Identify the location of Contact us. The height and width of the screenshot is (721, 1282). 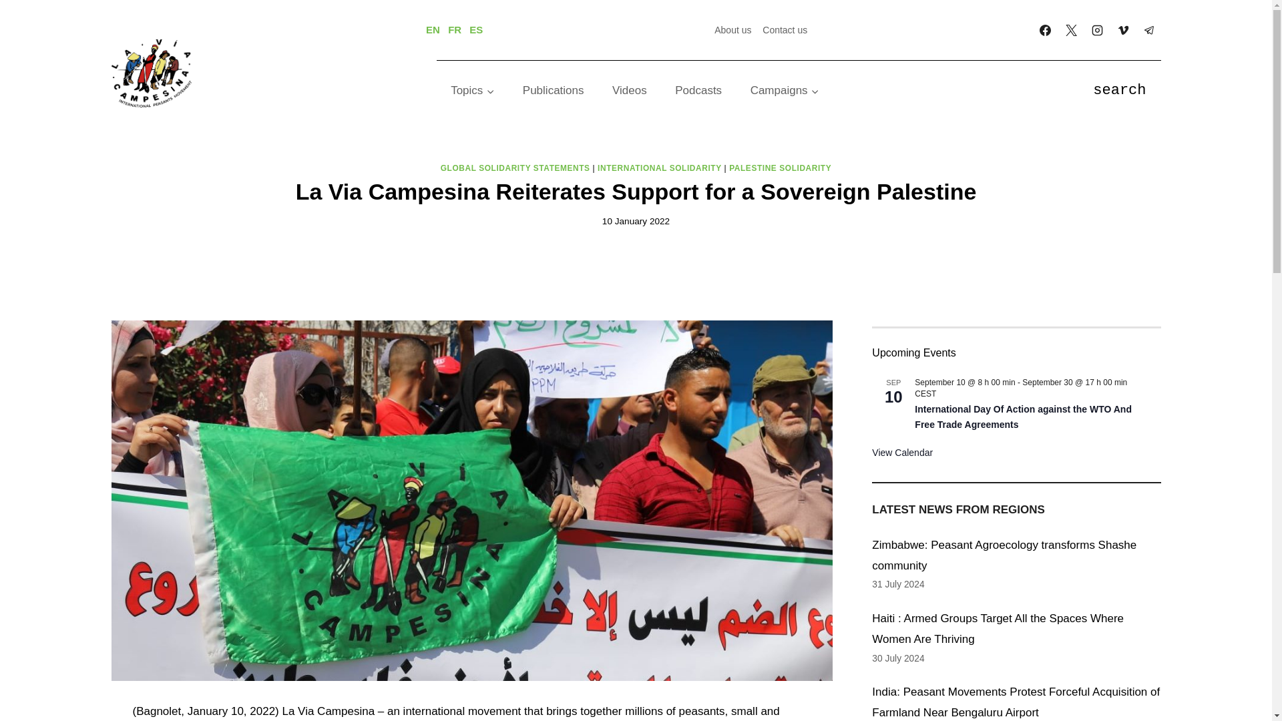
(785, 29).